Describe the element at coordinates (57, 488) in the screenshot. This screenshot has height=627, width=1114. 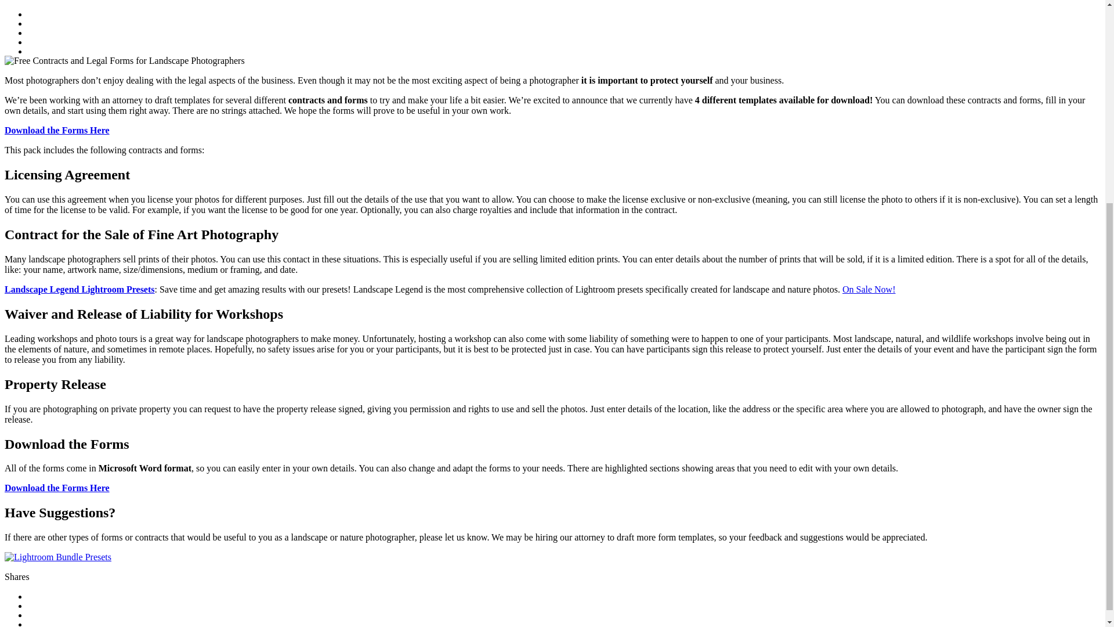
I see `Download the Forms Here` at that location.